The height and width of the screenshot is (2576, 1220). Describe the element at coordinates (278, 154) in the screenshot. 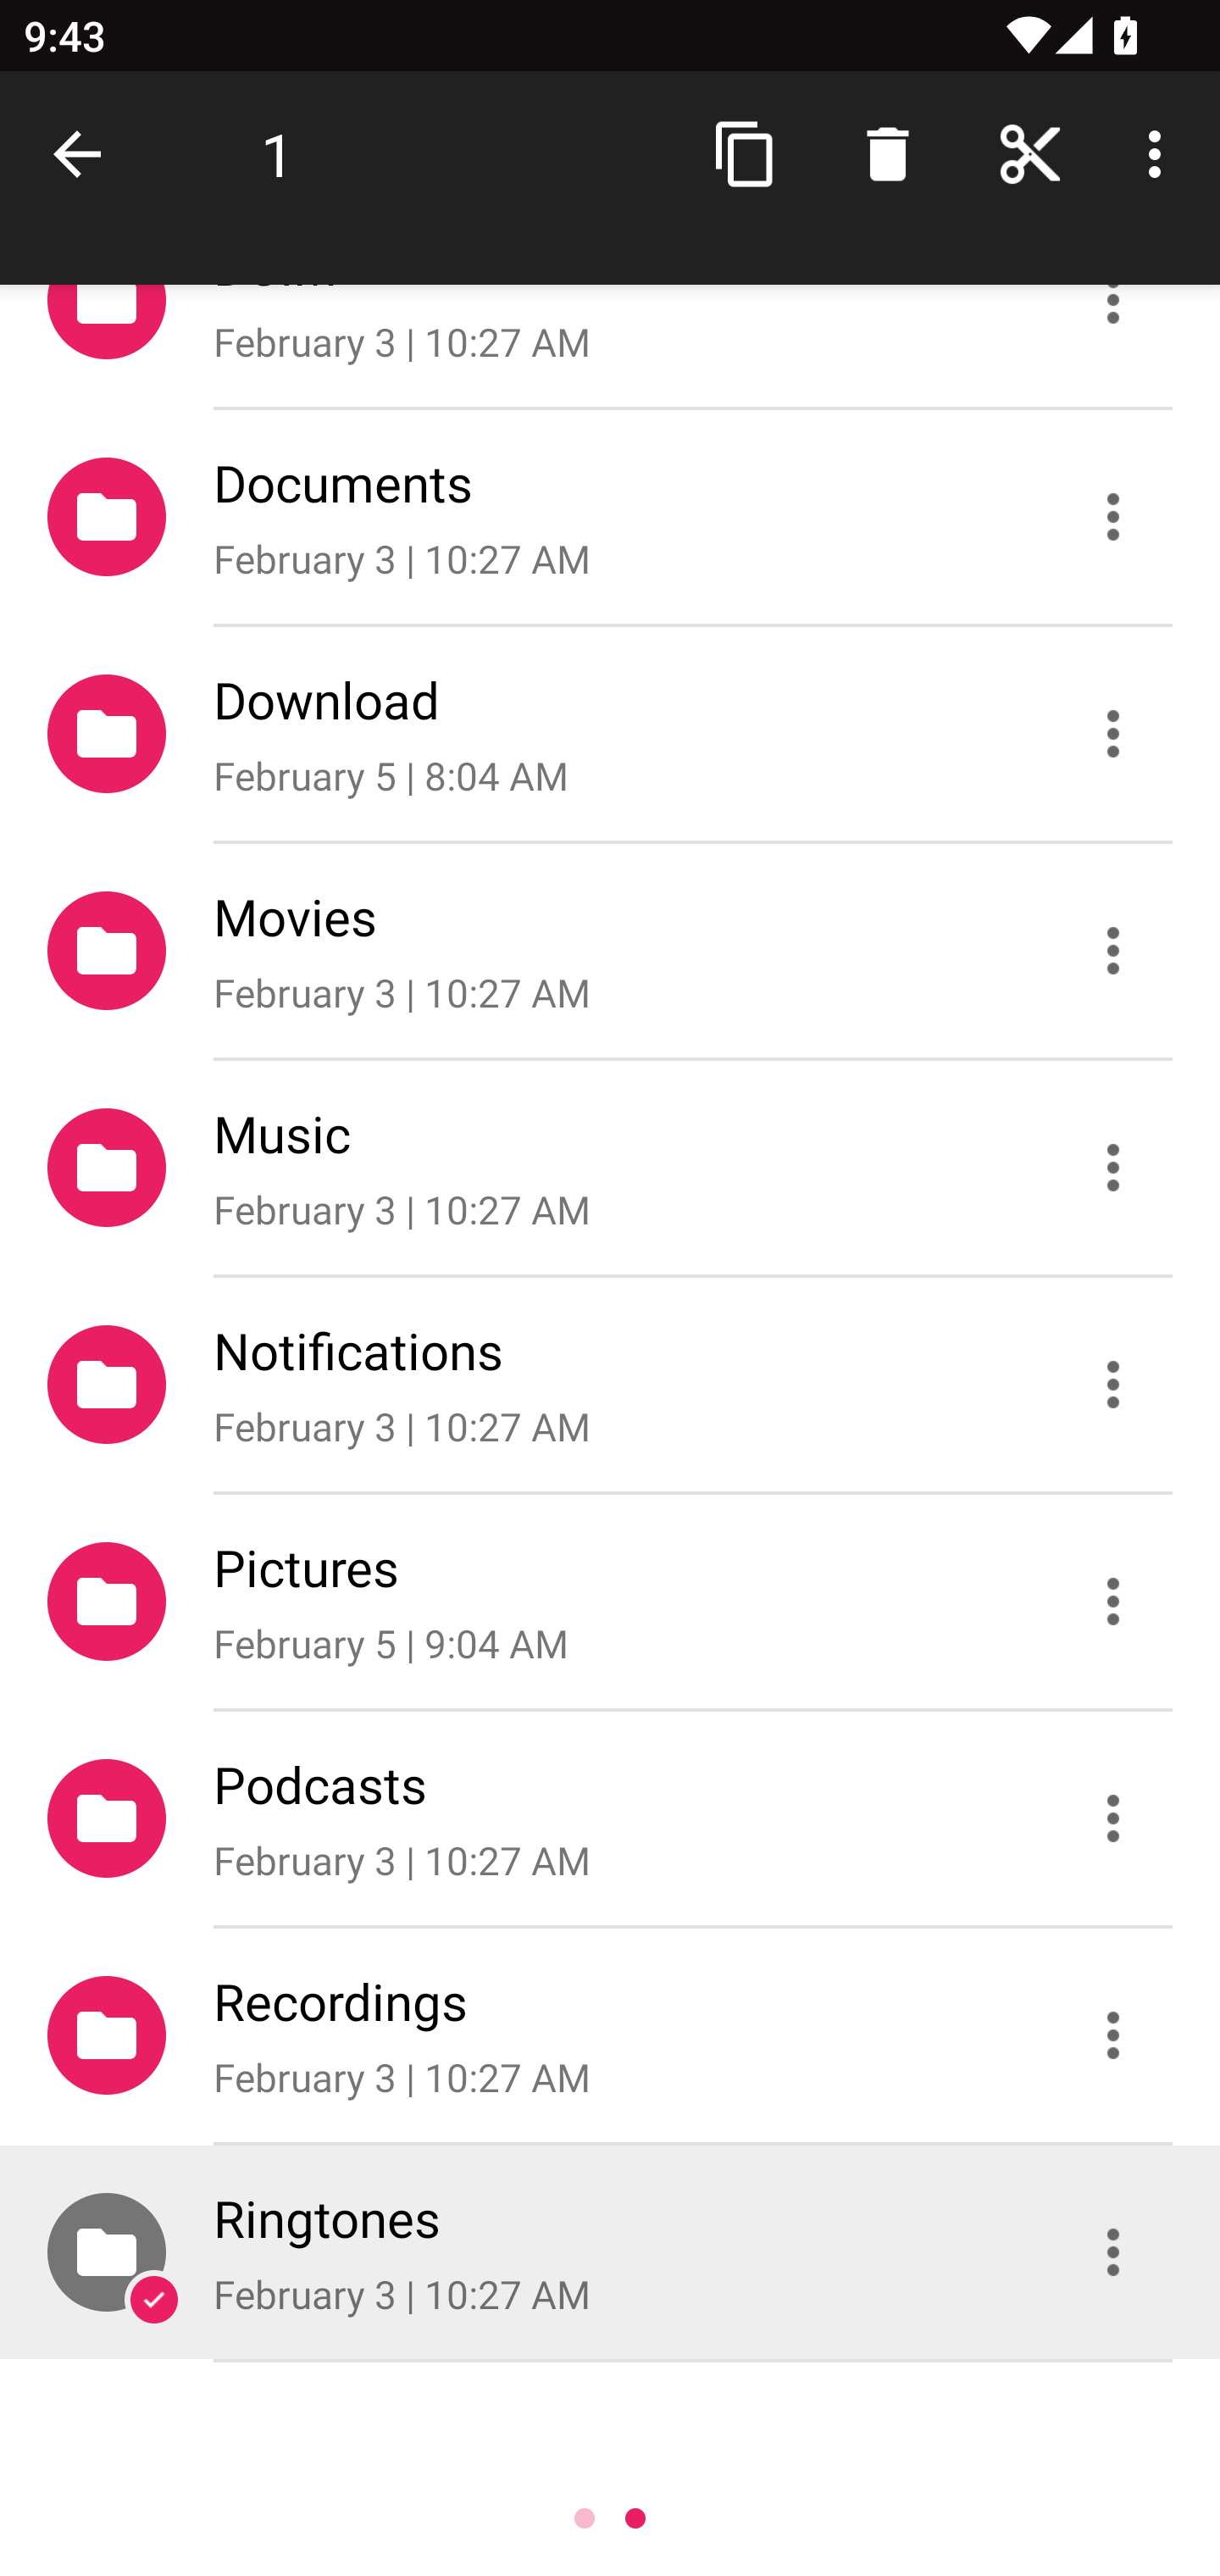

I see `1` at that location.